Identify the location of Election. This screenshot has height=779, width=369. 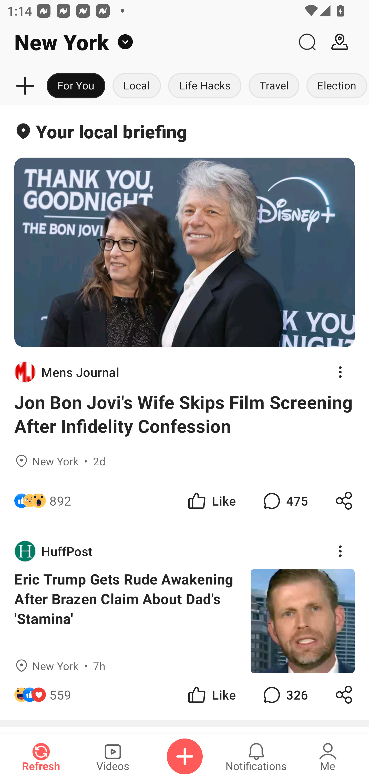
(336, 86).